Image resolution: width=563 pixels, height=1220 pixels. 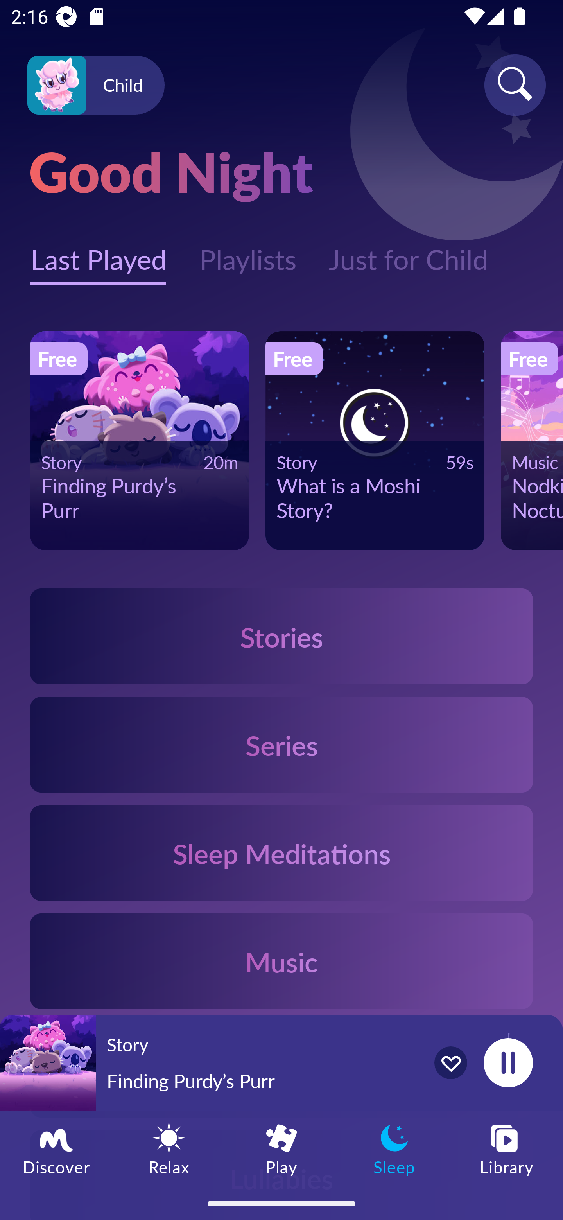 What do you see at coordinates (408, 251) in the screenshot?
I see `Just for Child` at bounding box center [408, 251].